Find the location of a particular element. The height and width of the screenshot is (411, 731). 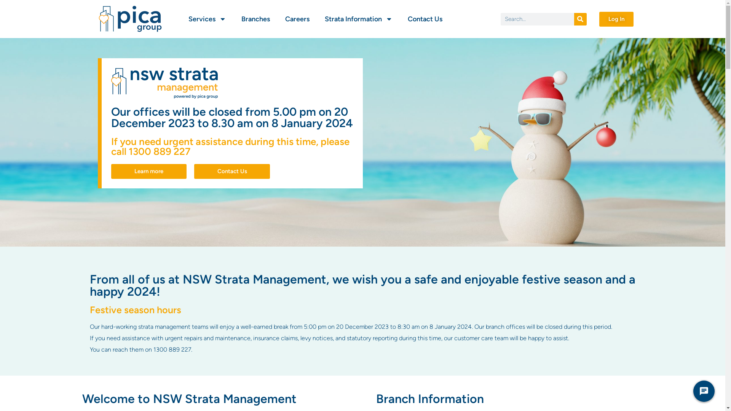

Services is located at coordinates (207, 19).